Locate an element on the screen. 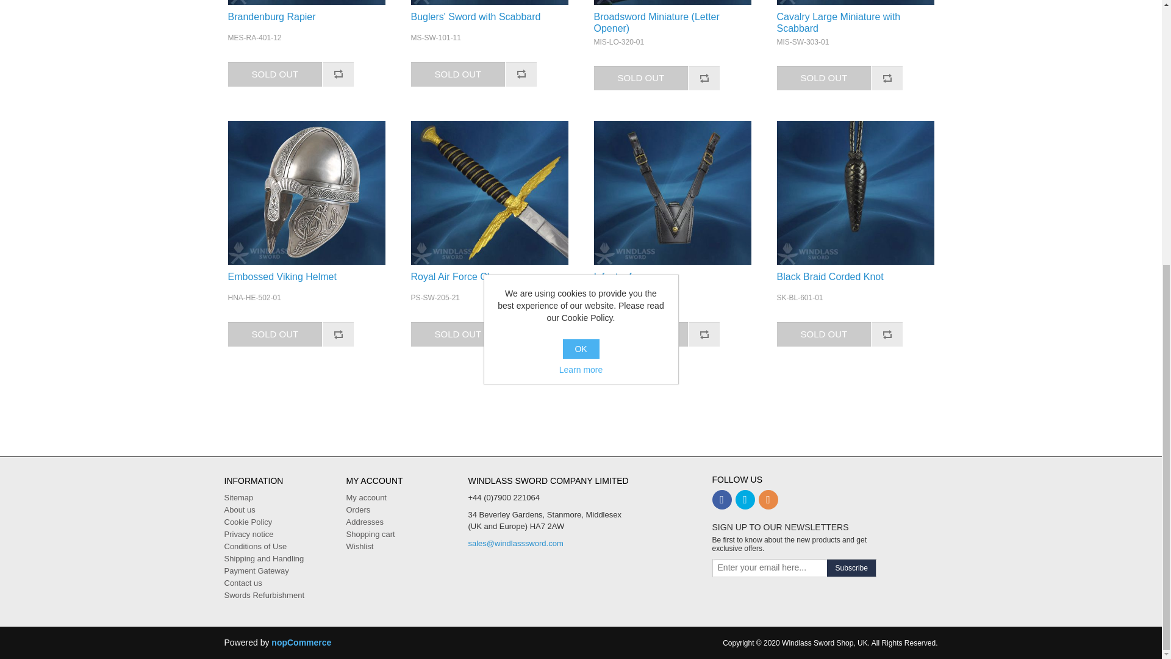  Cavalry Large Miniature with Scabbard is located at coordinates (856, 2).